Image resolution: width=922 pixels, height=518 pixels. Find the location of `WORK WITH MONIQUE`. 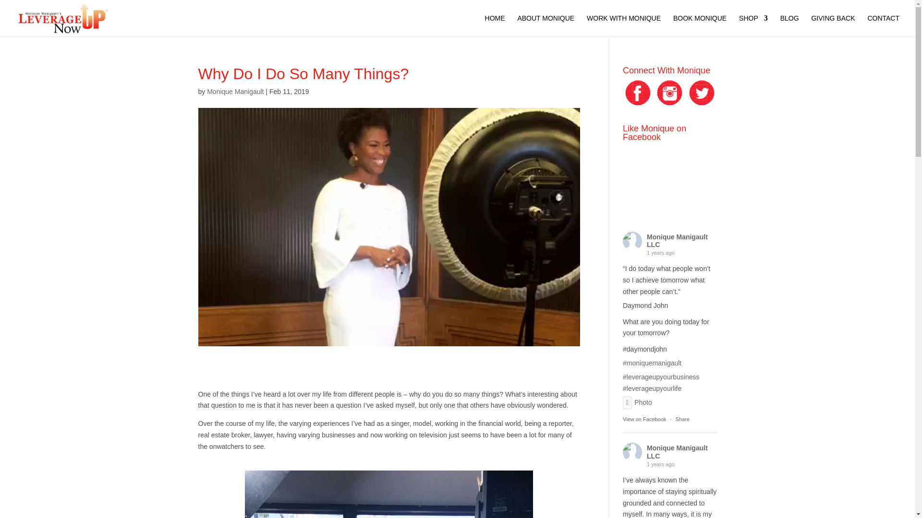

WORK WITH MONIQUE is located at coordinates (623, 25).